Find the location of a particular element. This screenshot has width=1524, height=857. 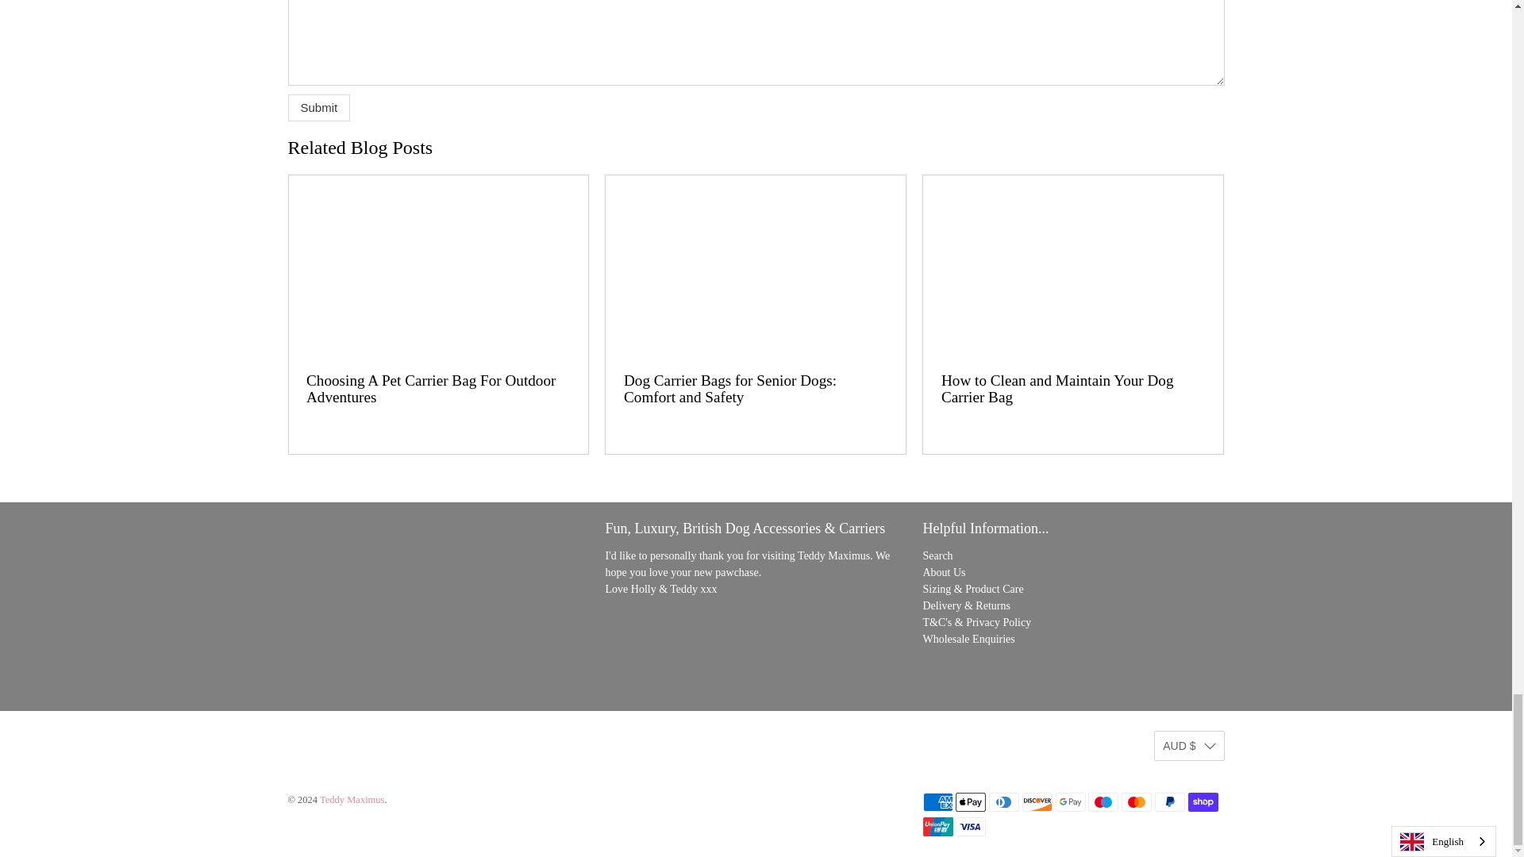

Dog Carrier Bags for Senior Dogs: Comfort and Safety is located at coordinates (755, 265).